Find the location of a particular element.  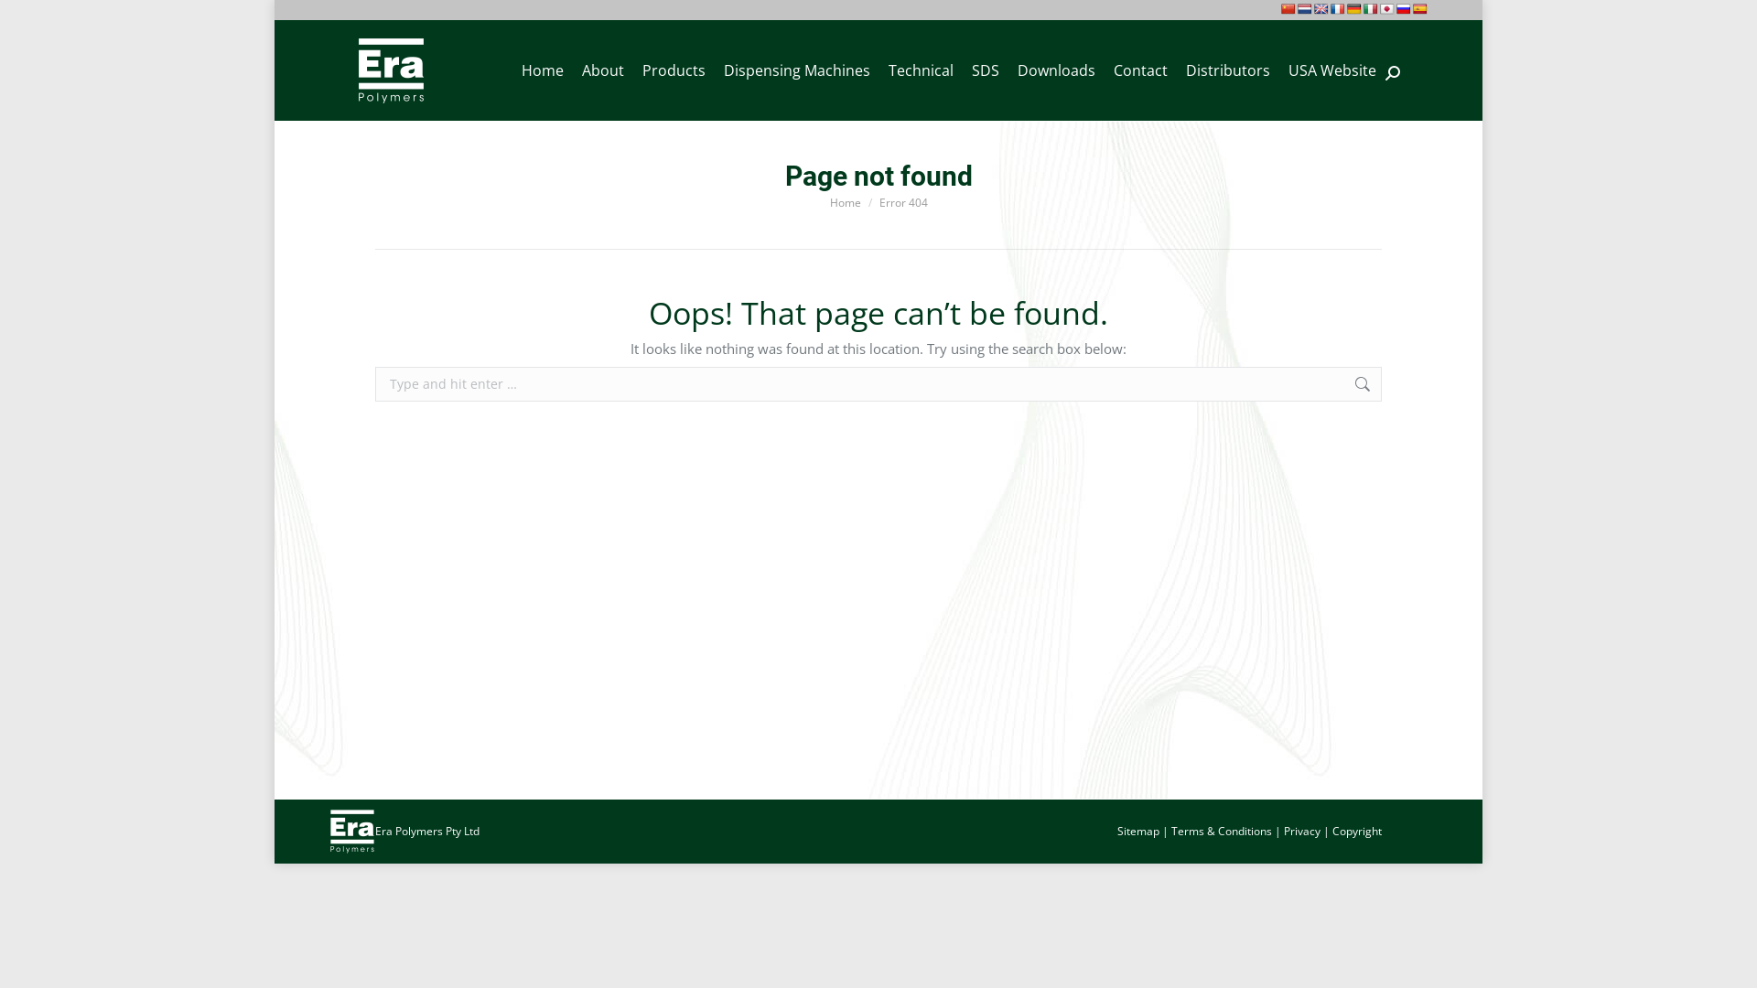

Russian is located at coordinates (1404, 9).